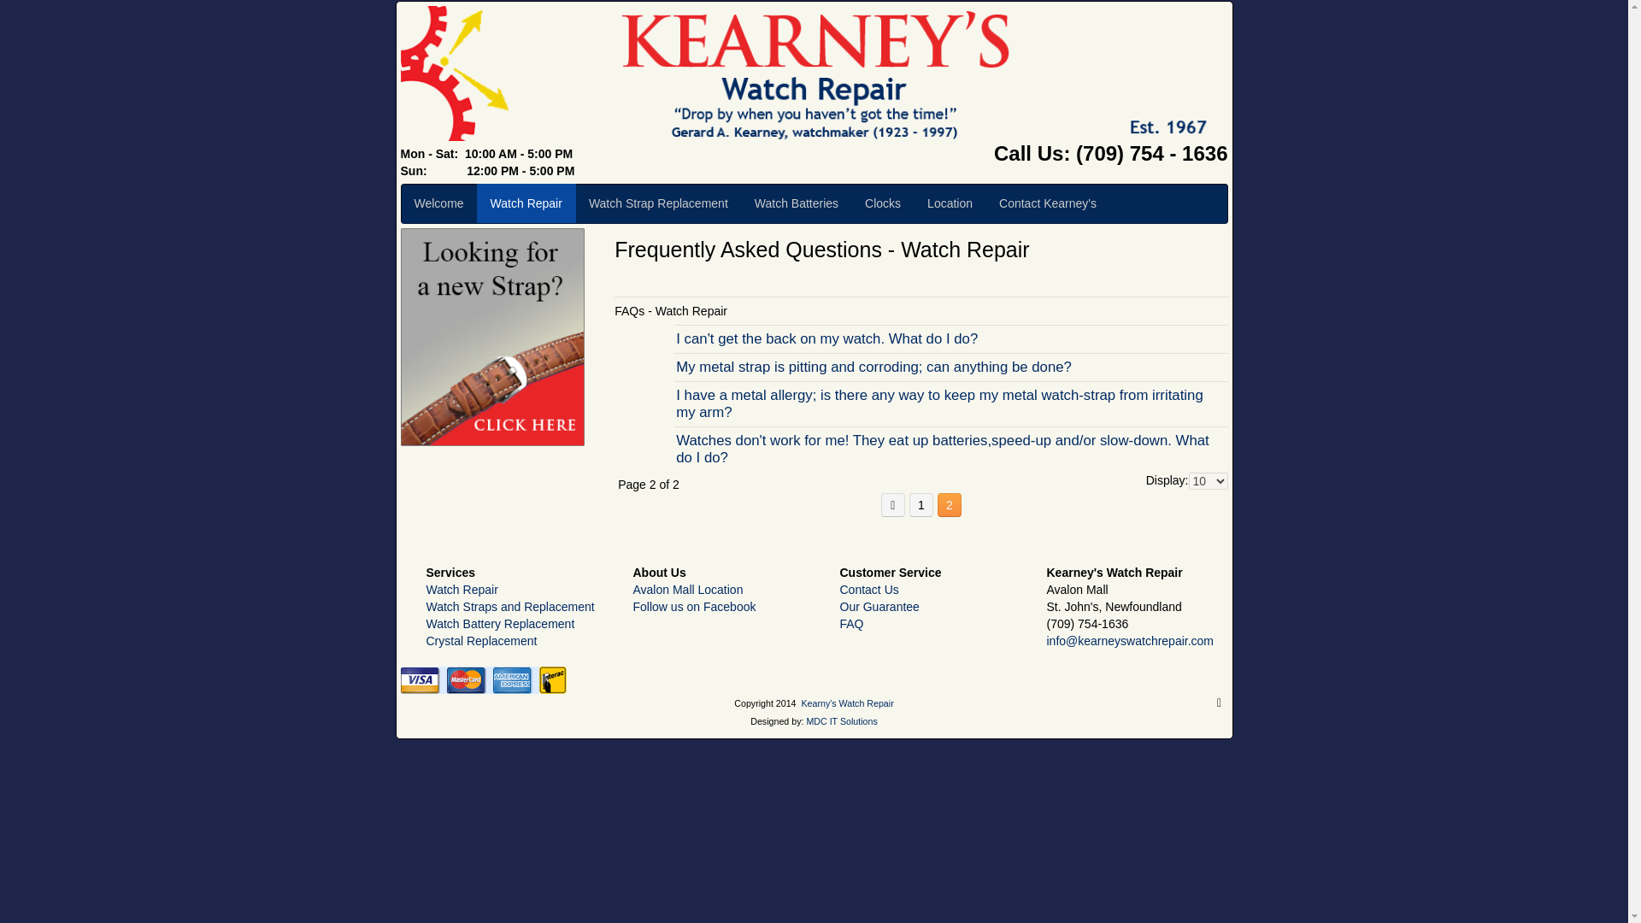 This screenshot has height=923, width=1641. What do you see at coordinates (950, 338) in the screenshot?
I see `I can't get the back on my watch. What do I do?` at bounding box center [950, 338].